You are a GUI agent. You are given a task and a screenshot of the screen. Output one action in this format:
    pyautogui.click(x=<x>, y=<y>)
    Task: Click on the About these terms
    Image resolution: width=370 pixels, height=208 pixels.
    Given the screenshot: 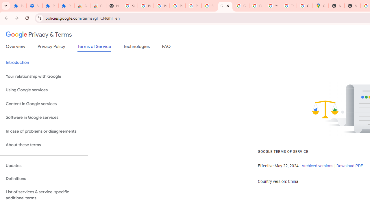 What is the action you would take?
    pyautogui.click(x=44, y=145)
    